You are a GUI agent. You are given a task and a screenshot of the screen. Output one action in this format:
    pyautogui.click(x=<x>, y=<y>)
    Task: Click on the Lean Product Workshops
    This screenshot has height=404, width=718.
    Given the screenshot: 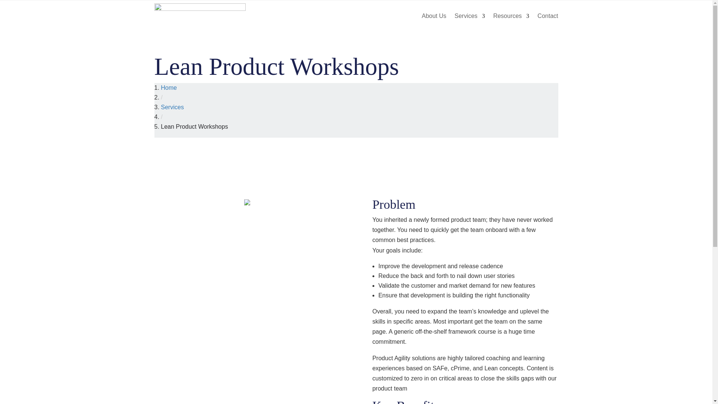 What is the action you would take?
    pyautogui.click(x=194, y=126)
    